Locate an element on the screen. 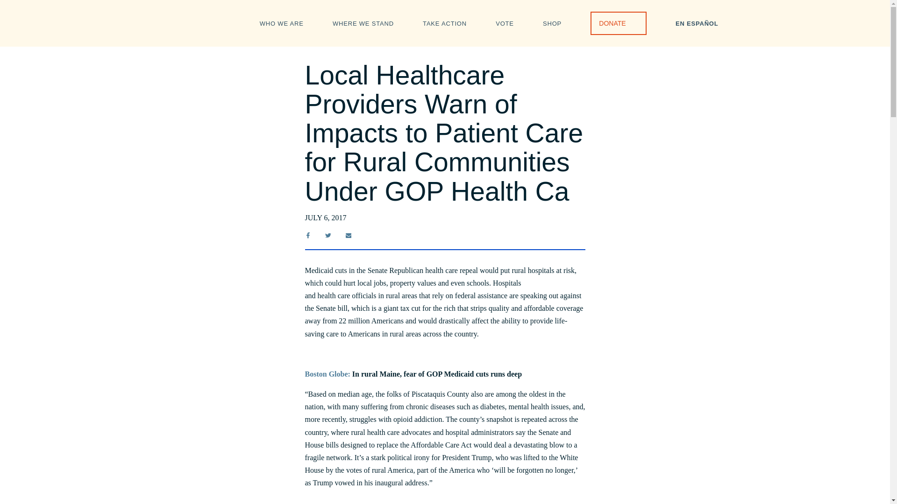 Image resolution: width=897 pixels, height=504 pixels. WHERE WE STAND is located at coordinates (363, 22).